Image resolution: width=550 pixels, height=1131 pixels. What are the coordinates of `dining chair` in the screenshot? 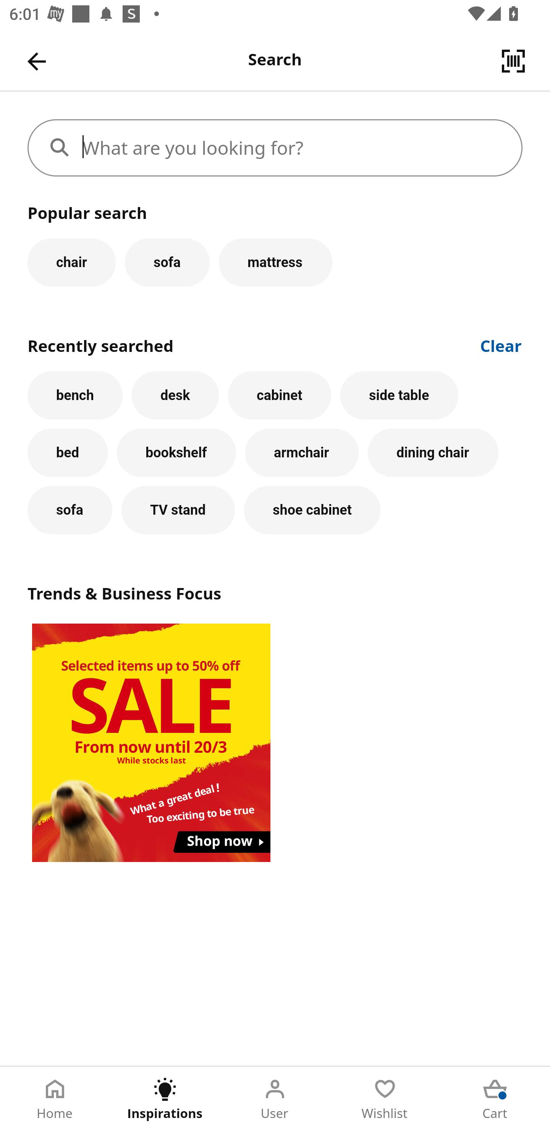 It's located at (433, 453).